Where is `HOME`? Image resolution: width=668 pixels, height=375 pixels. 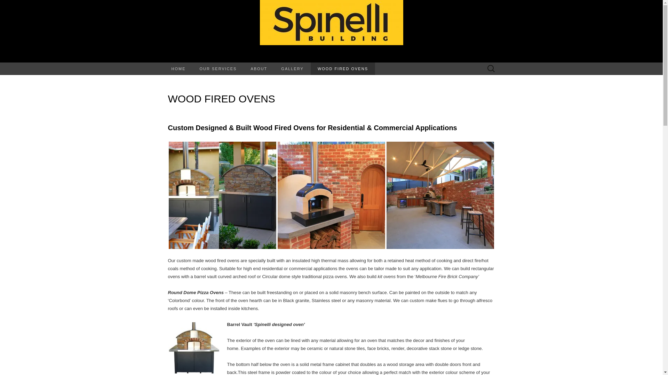
HOME is located at coordinates (178, 69).